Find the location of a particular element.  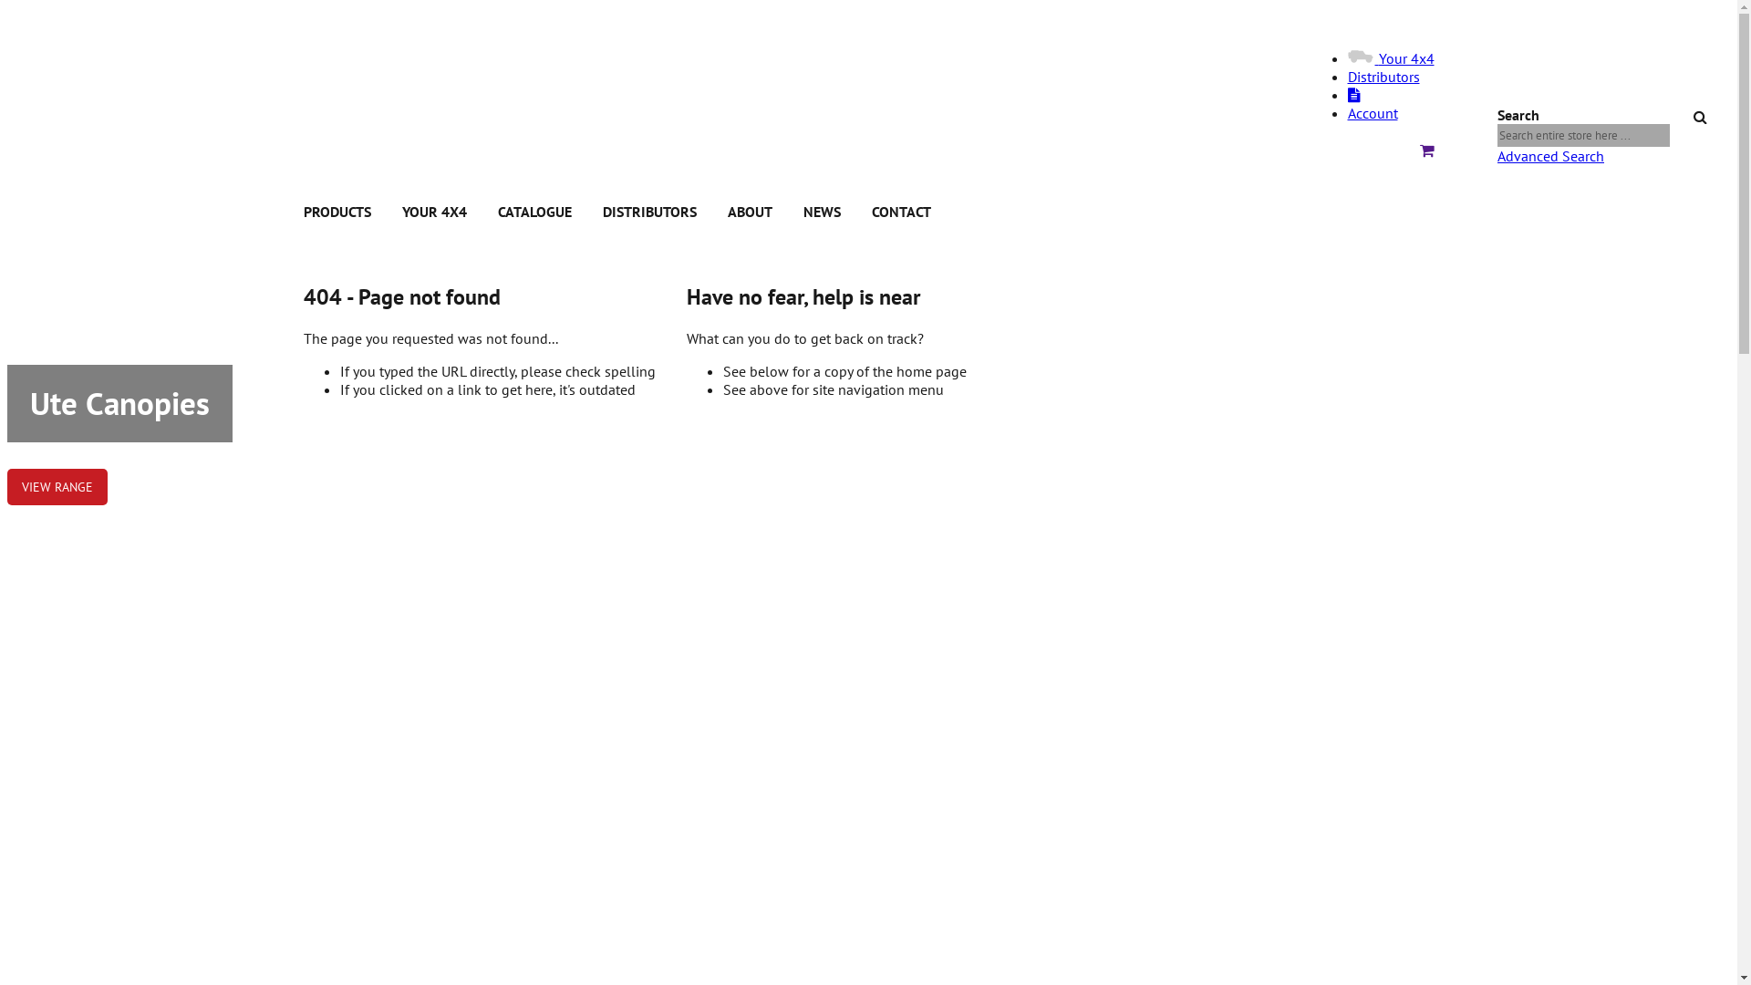

Advanced Search is located at coordinates (1550, 156).